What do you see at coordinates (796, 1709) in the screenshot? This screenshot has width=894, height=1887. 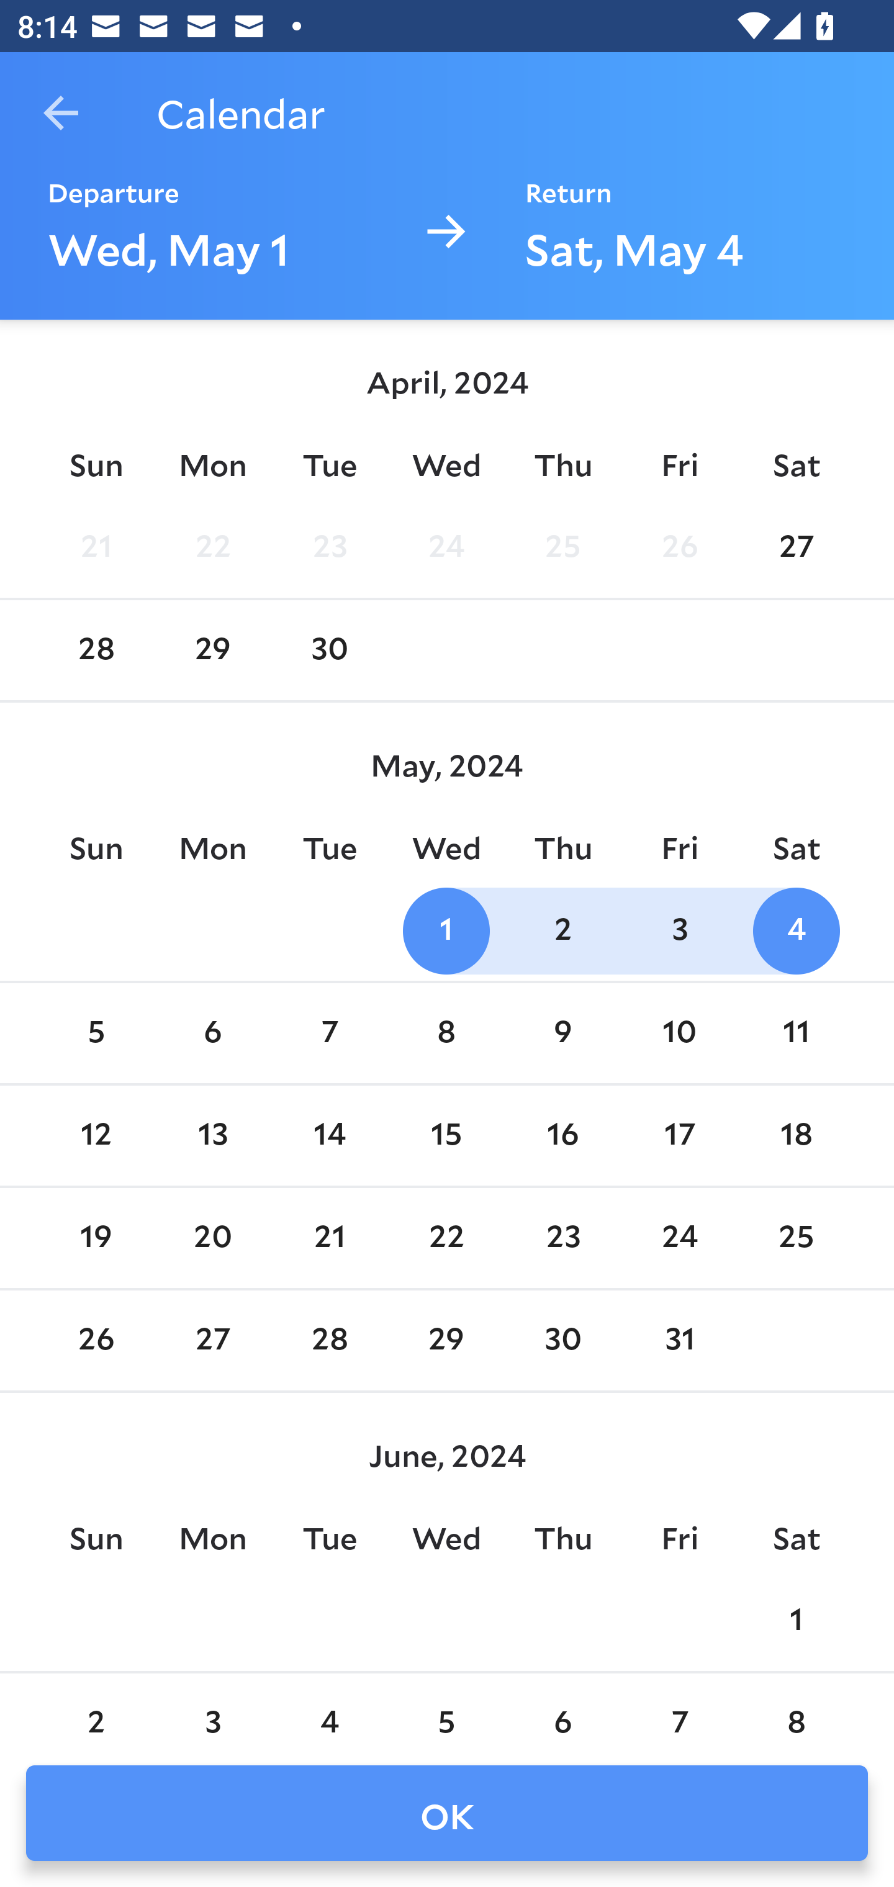 I see `8` at bounding box center [796, 1709].